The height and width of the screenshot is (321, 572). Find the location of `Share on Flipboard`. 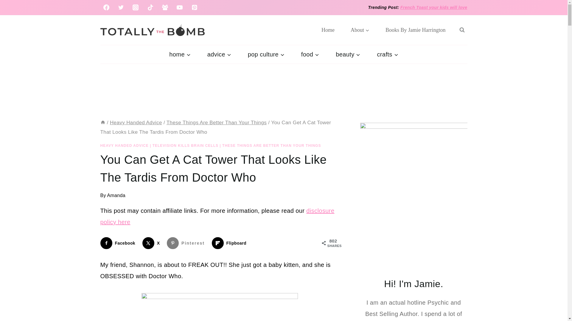

Share on Flipboard is located at coordinates (230, 243).